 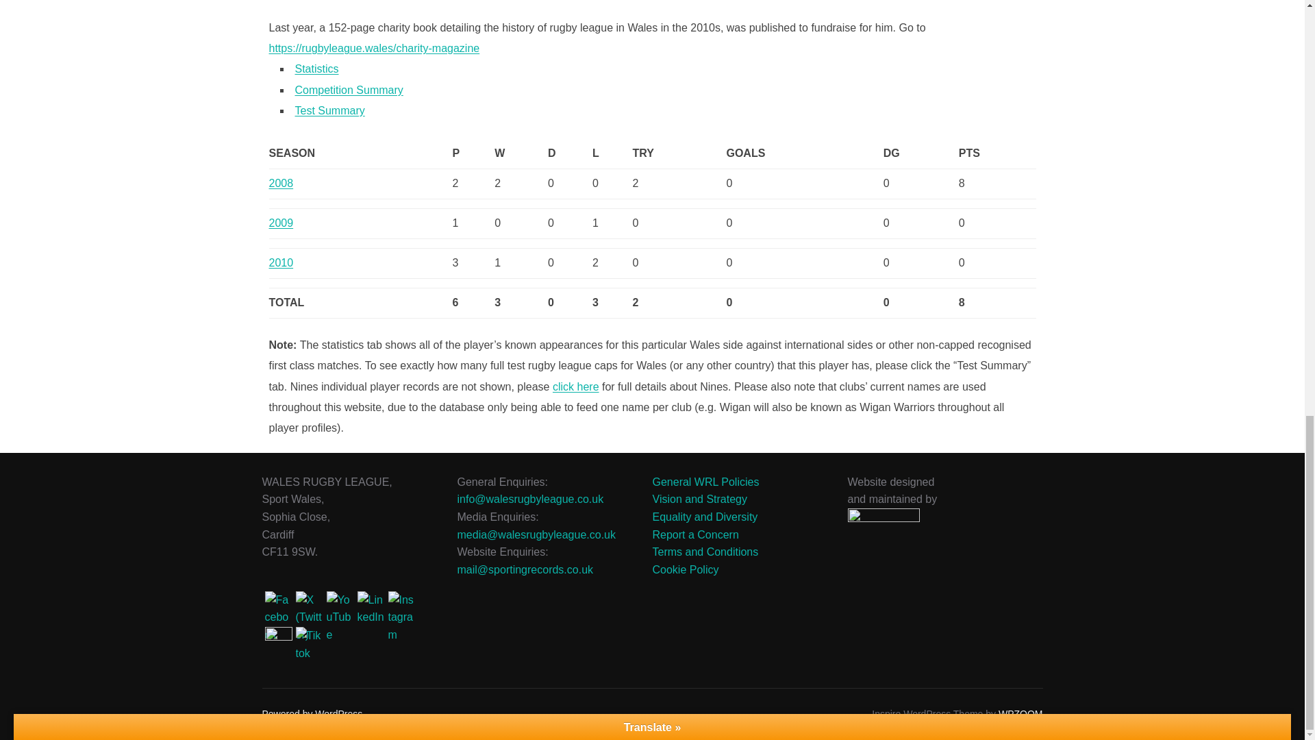 I want to click on Drop Goals, so click(x=920, y=154).